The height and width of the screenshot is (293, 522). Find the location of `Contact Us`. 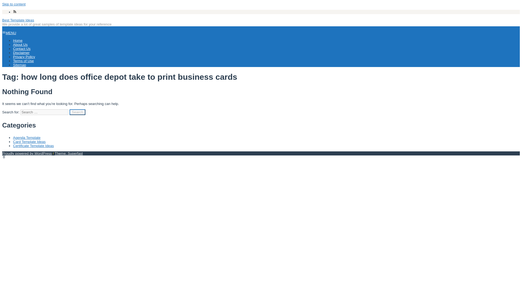

Contact Us is located at coordinates (22, 48).